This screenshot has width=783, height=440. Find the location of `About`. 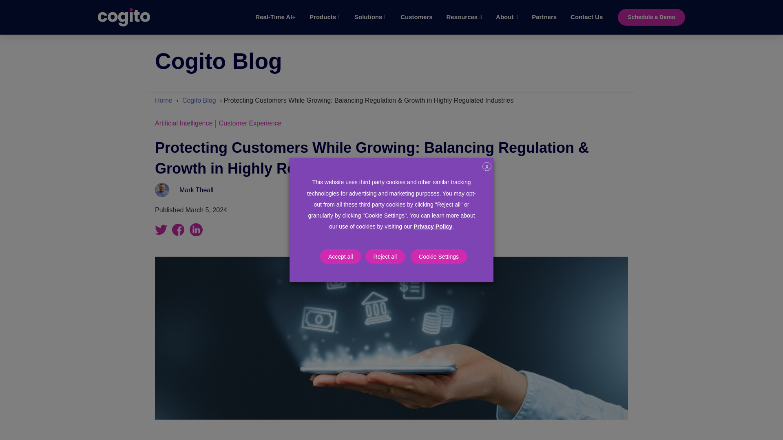

About is located at coordinates (507, 21).